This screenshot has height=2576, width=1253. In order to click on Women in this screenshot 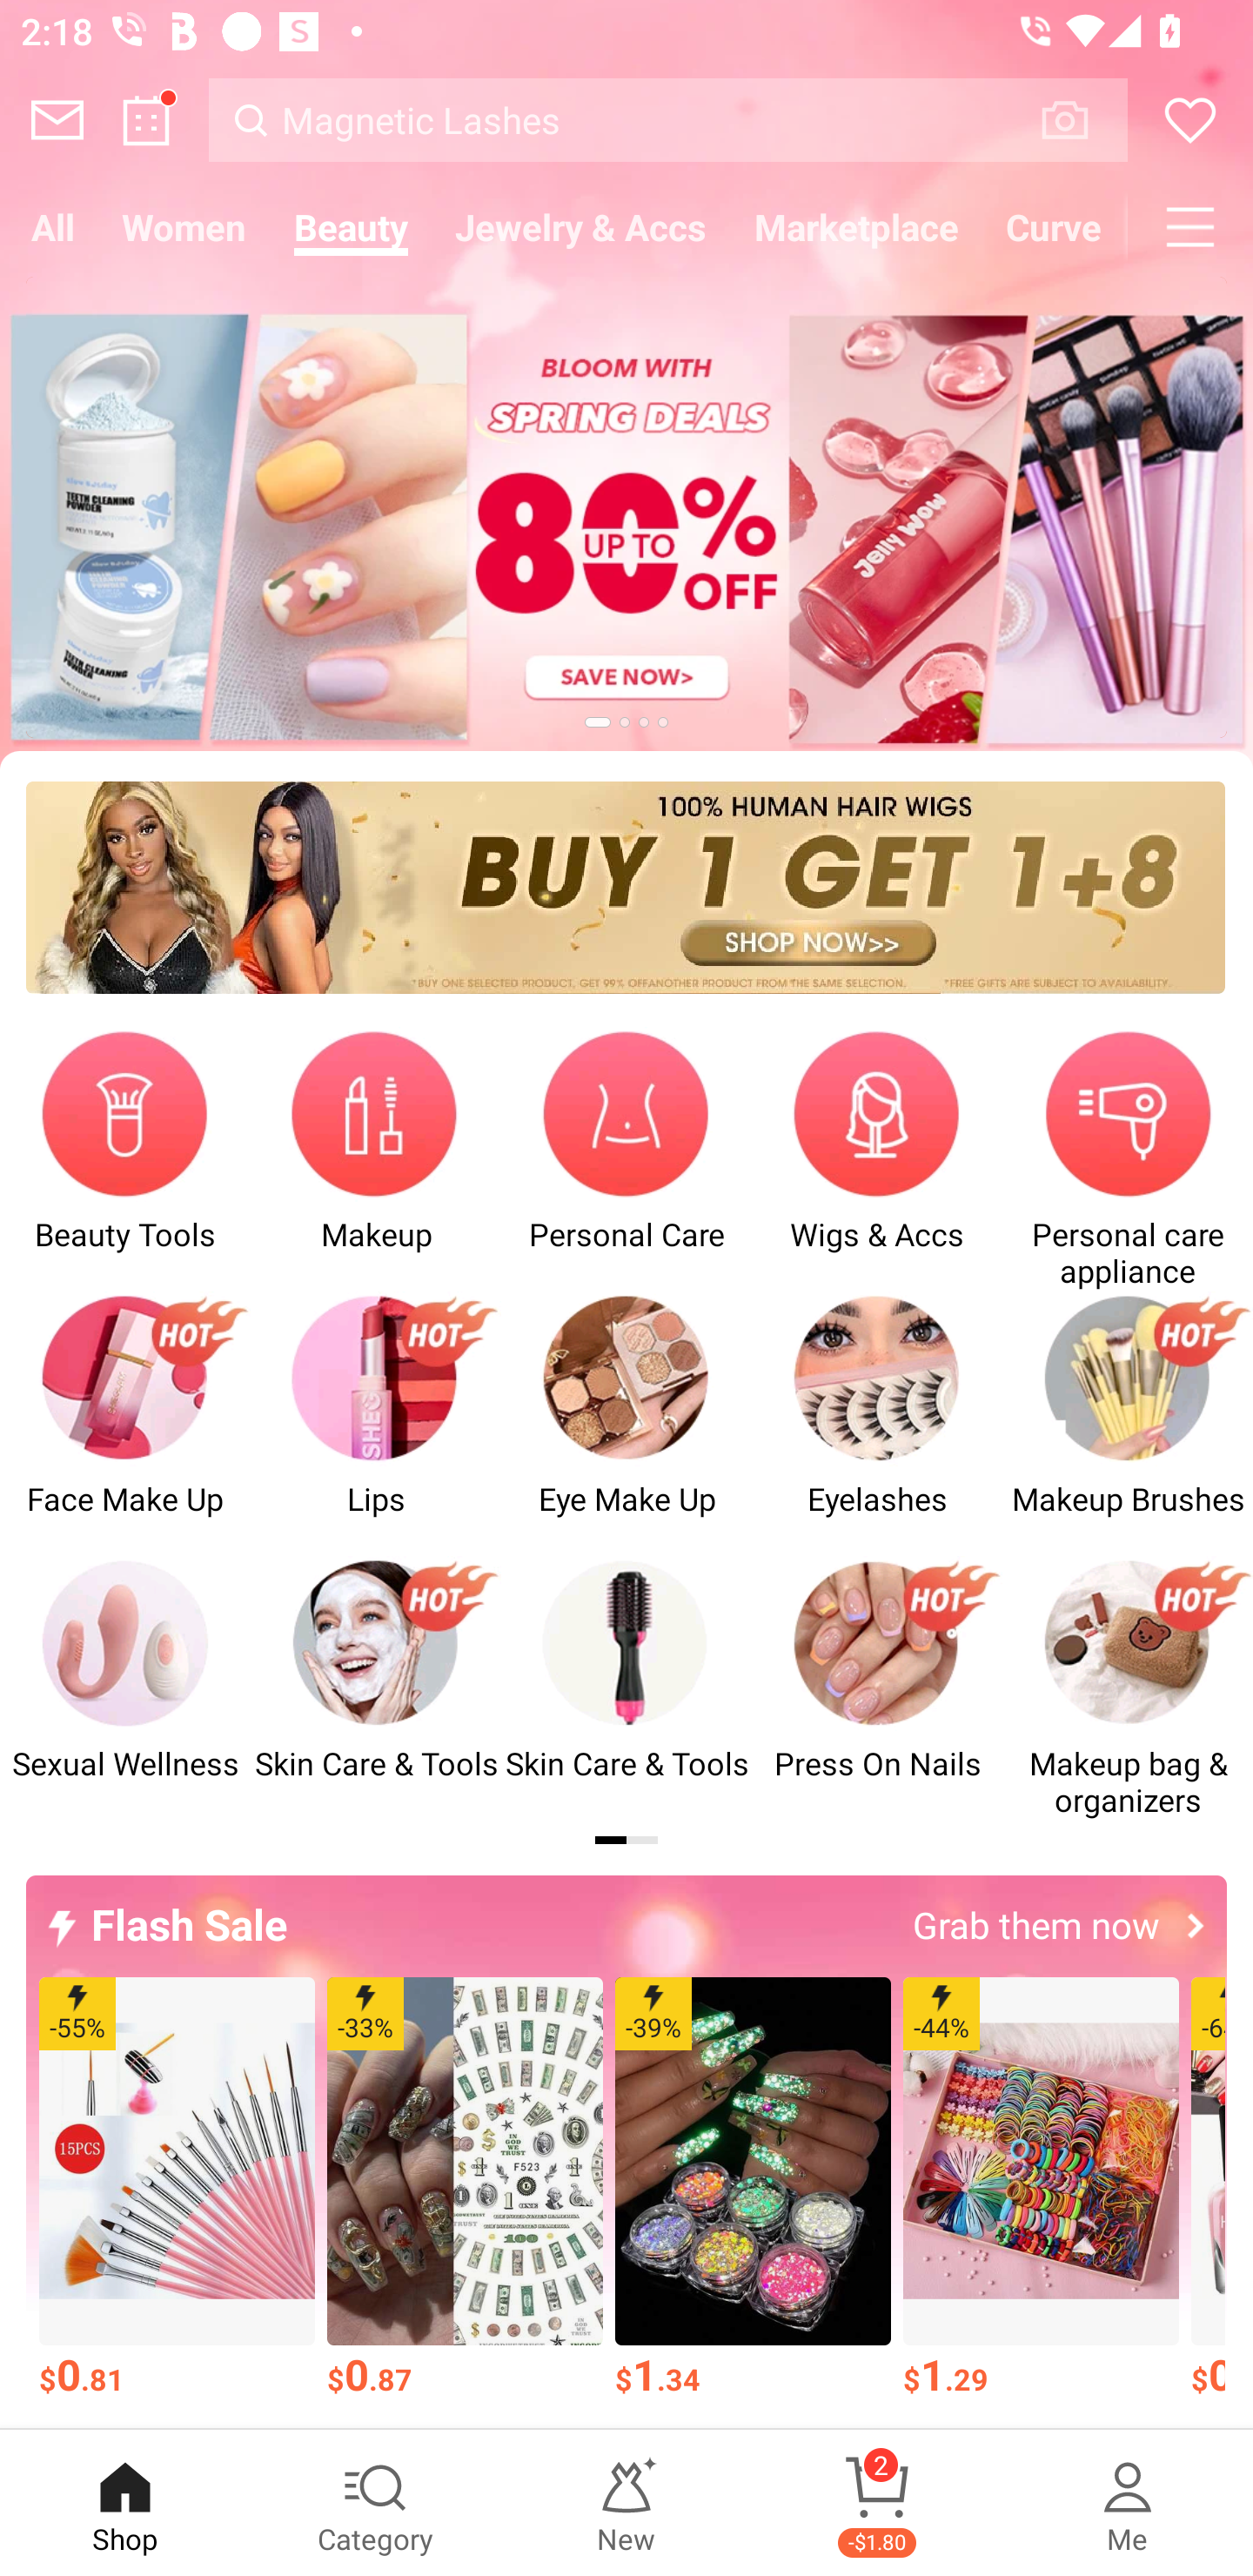, I will do `click(184, 226)`.